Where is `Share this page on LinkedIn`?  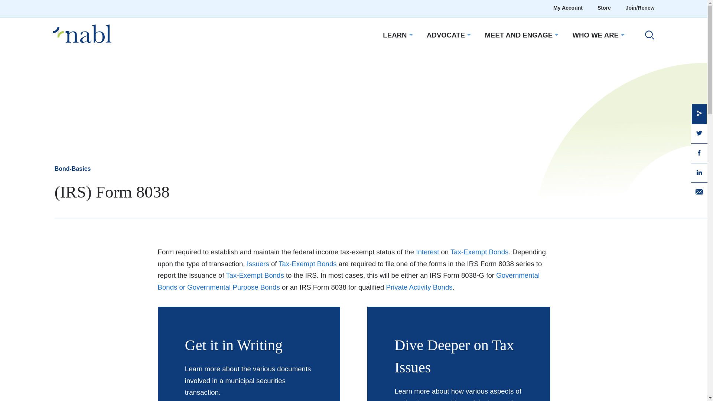
Share this page on LinkedIn is located at coordinates (699, 172).